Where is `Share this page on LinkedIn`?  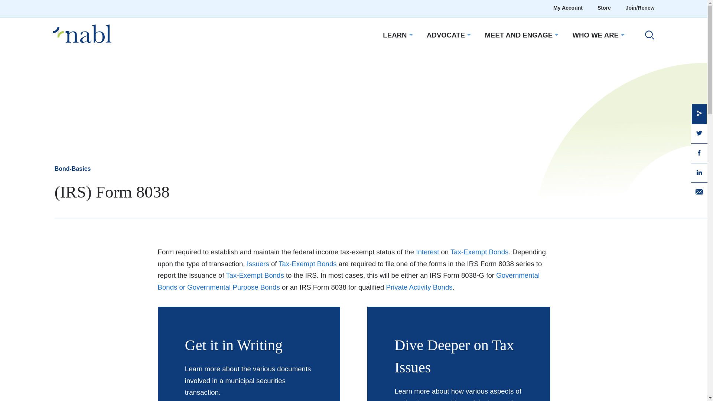
Share this page on LinkedIn is located at coordinates (699, 172).